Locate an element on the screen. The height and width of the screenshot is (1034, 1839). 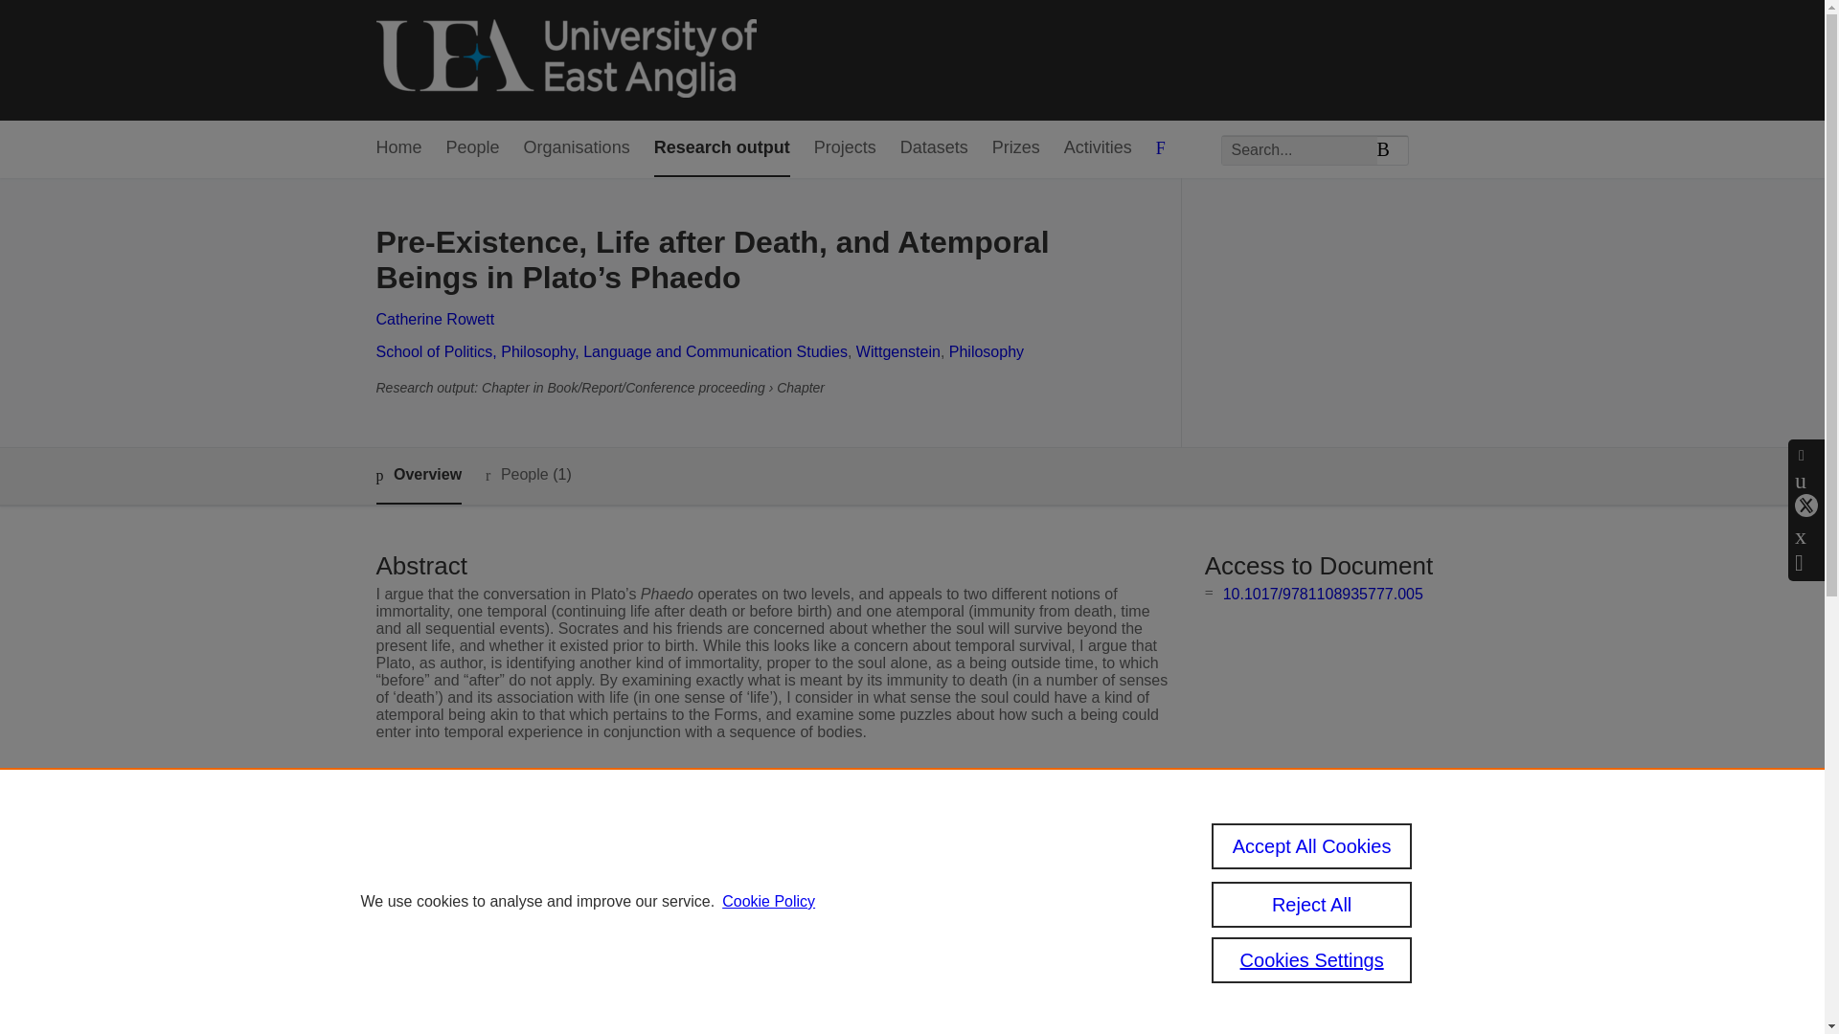
Catherine Rowett is located at coordinates (435, 320).